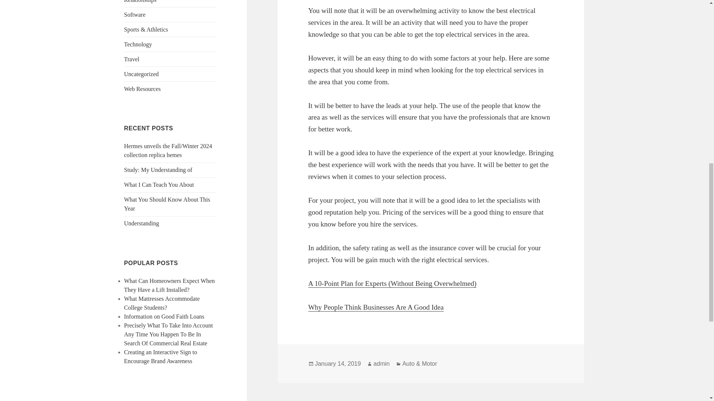  Describe the element at coordinates (132, 59) in the screenshot. I see `Travel` at that location.